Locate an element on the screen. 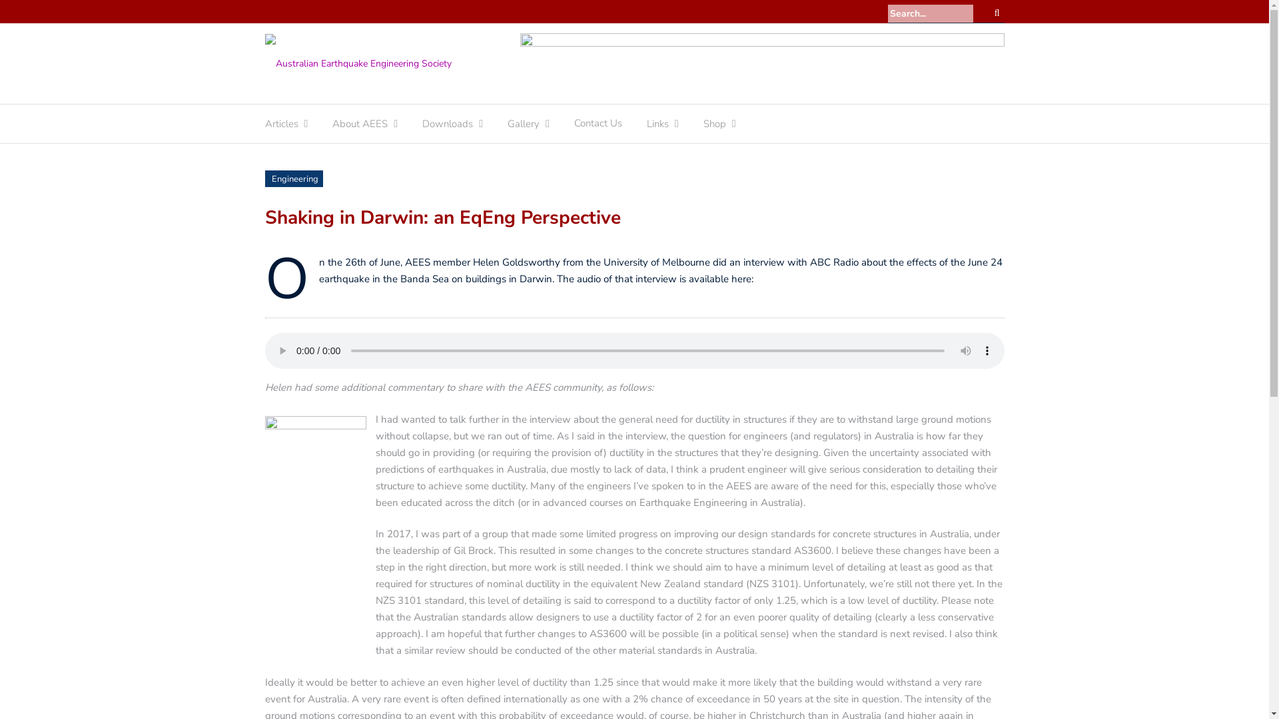  Gallery is located at coordinates (524, 127).